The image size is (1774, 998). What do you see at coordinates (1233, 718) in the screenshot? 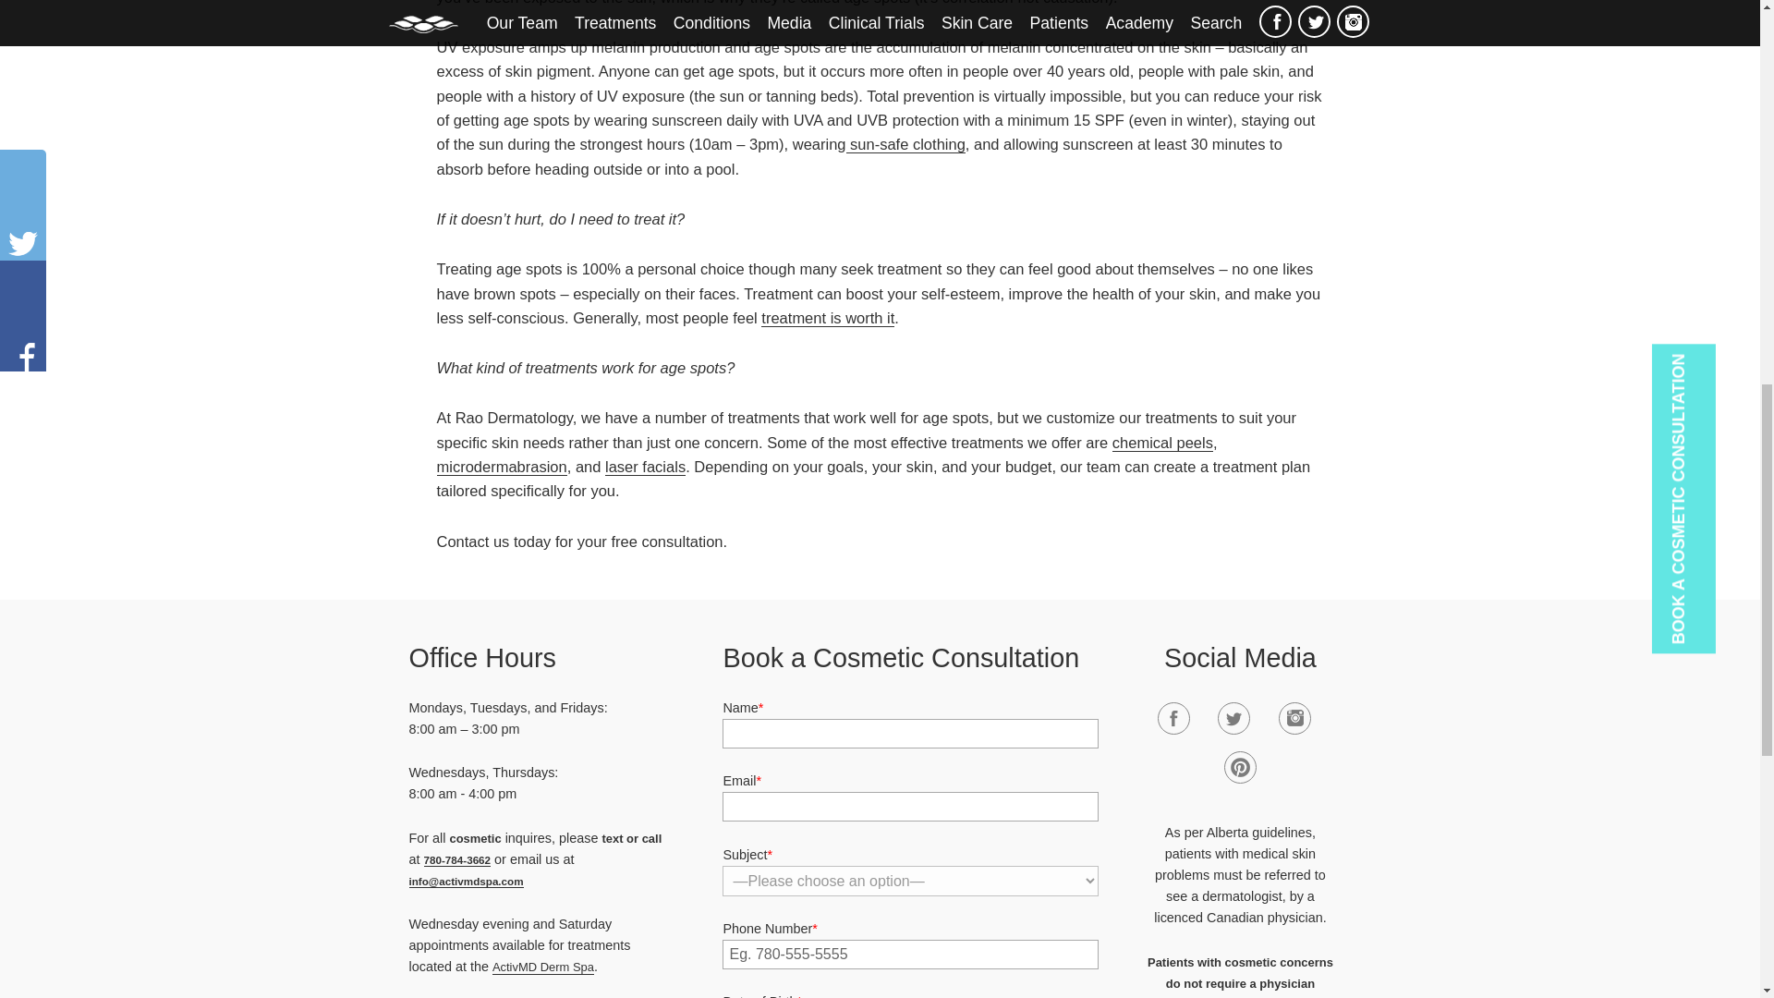
I see `Twitter` at bounding box center [1233, 718].